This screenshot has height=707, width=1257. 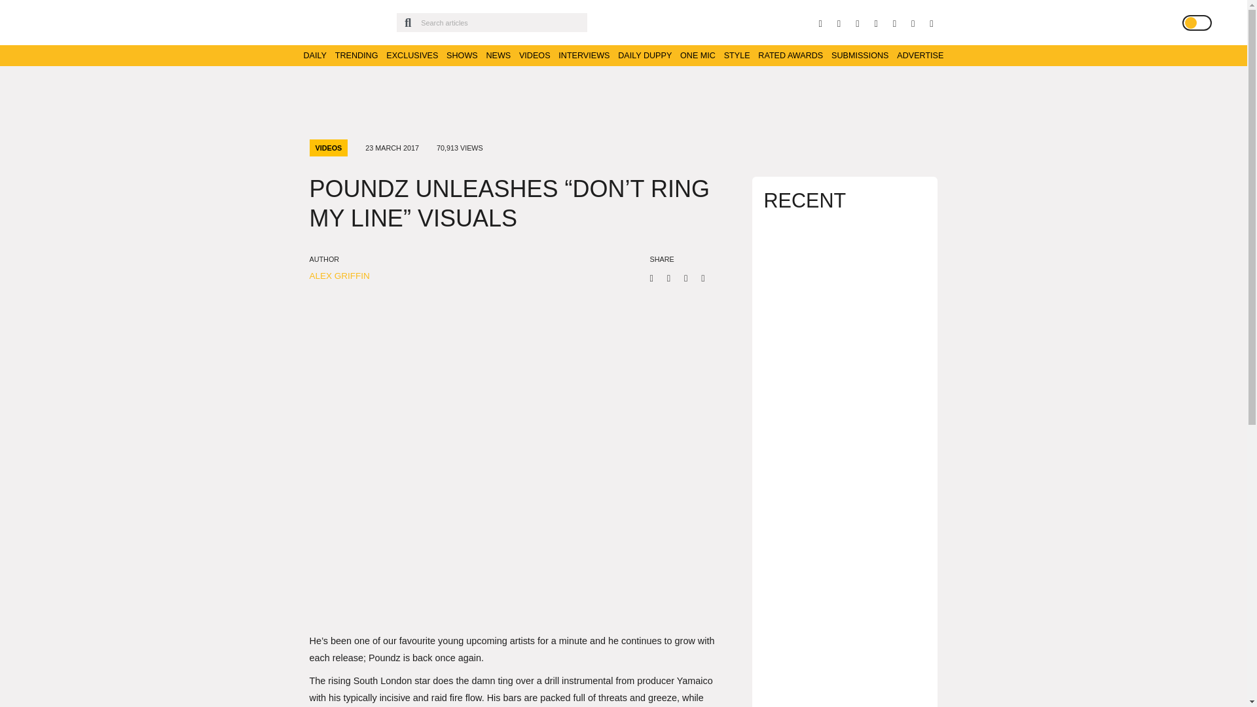 What do you see at coordinates (790, 55) in the screenshot?
I see `RATED AWARDS` at bounding box center [790, 55].